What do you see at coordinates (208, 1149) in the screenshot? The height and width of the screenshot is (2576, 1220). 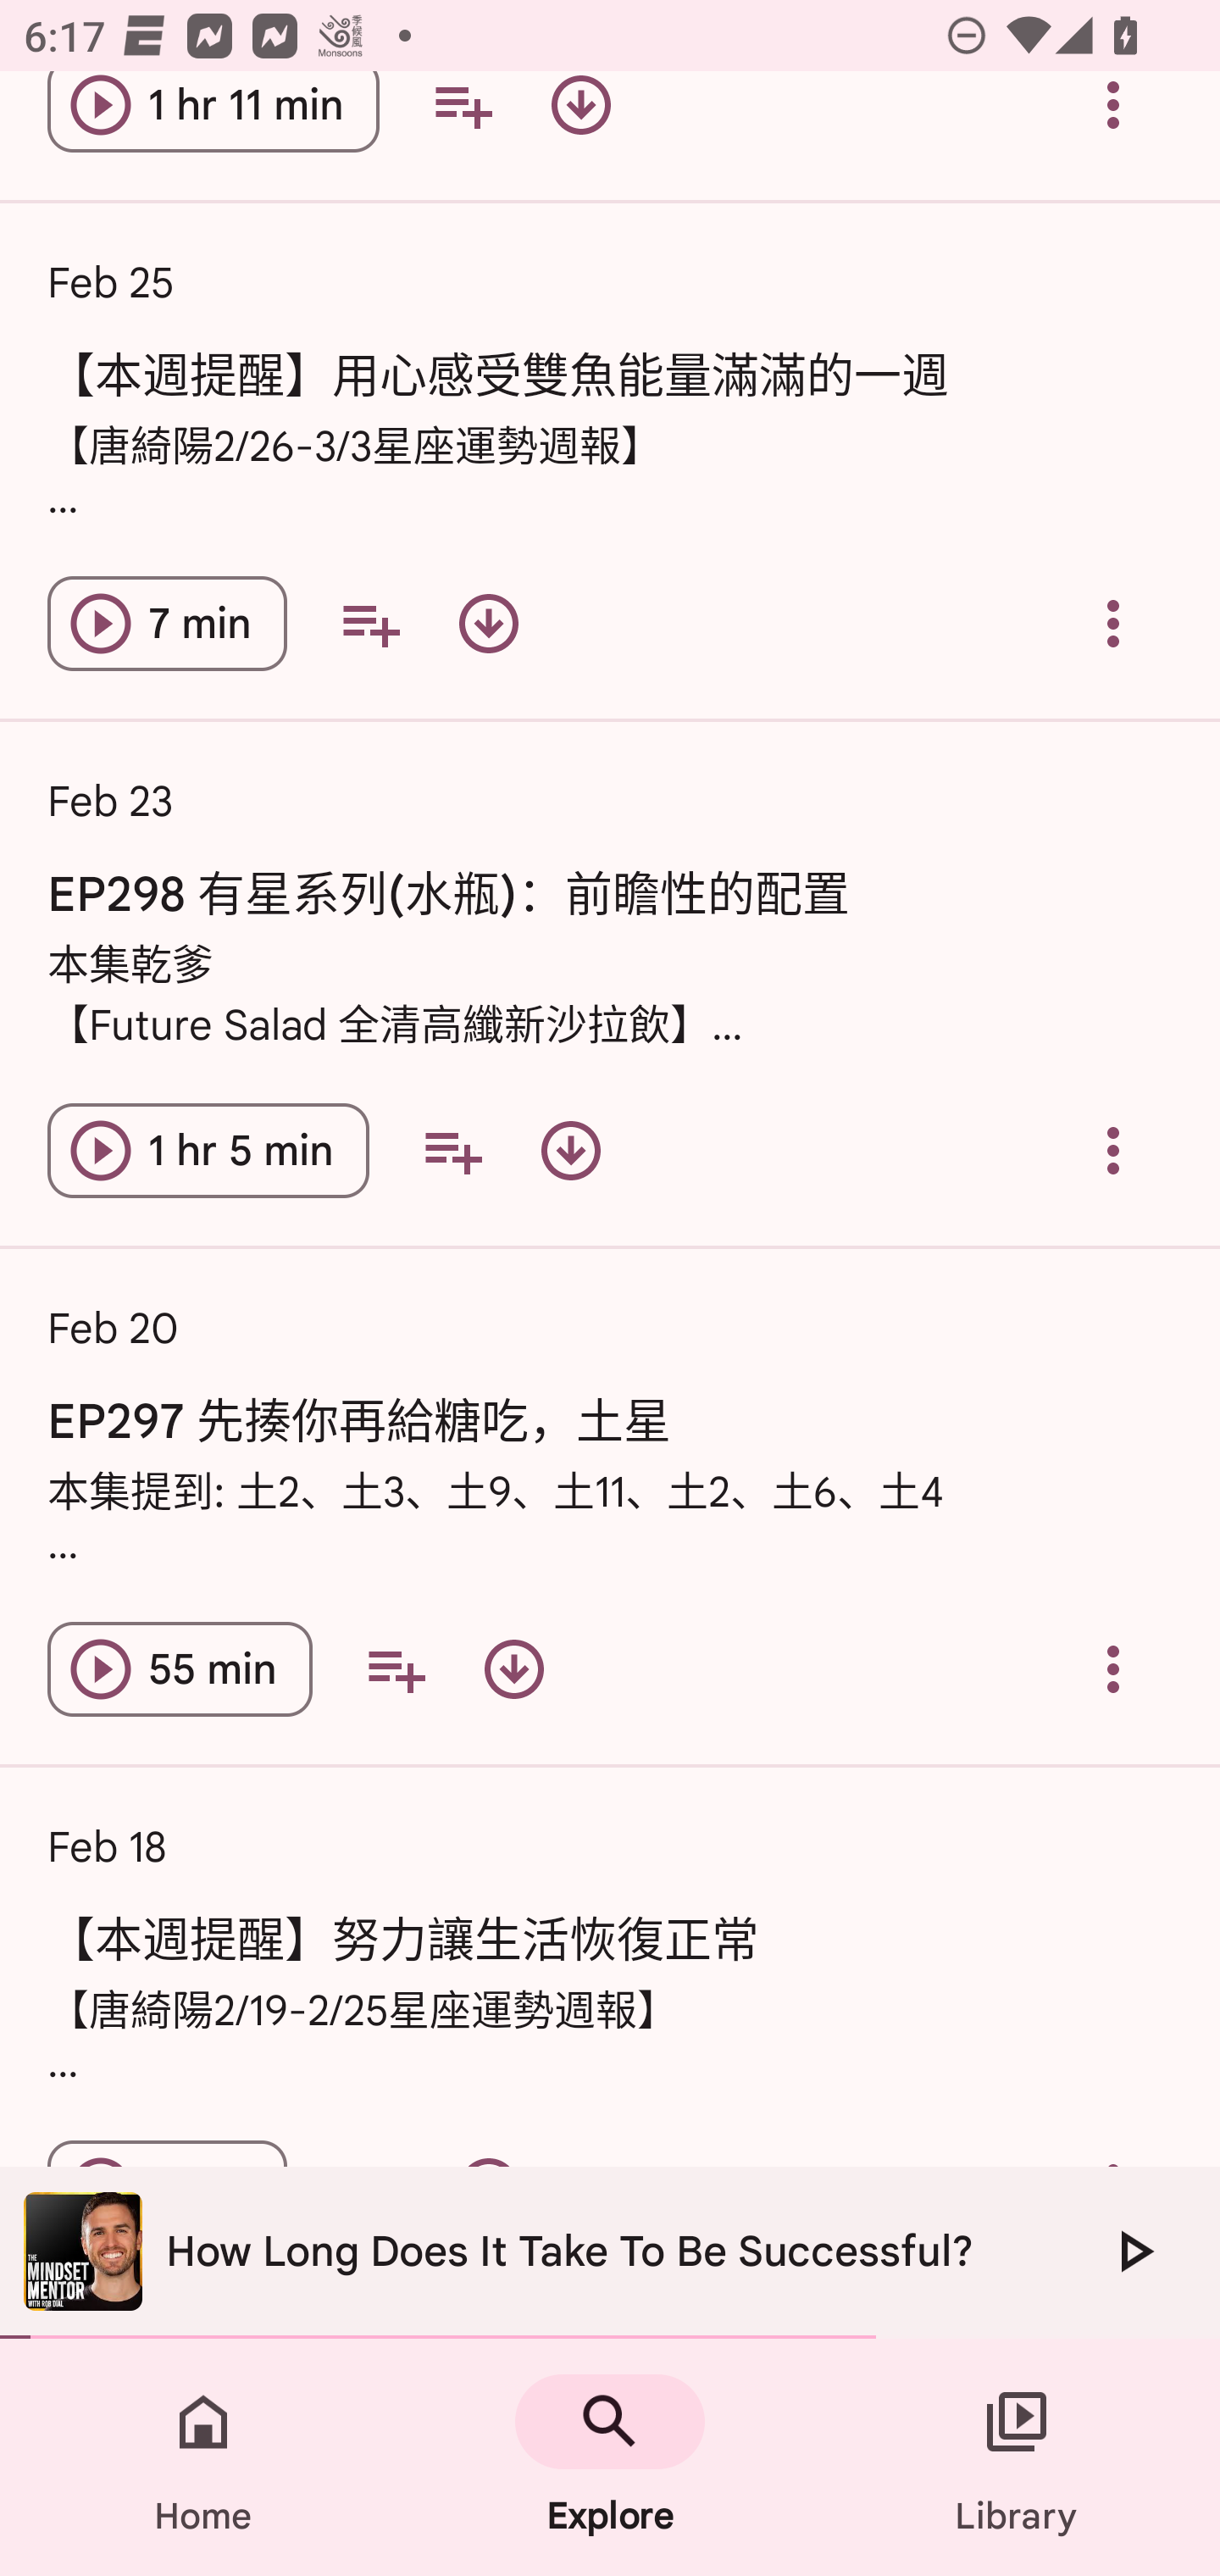 I see `Play episode EP298 有星系列(水瓶)：前瞻性的配置 1 hr 5 min` at bounding box center [208, 1149].